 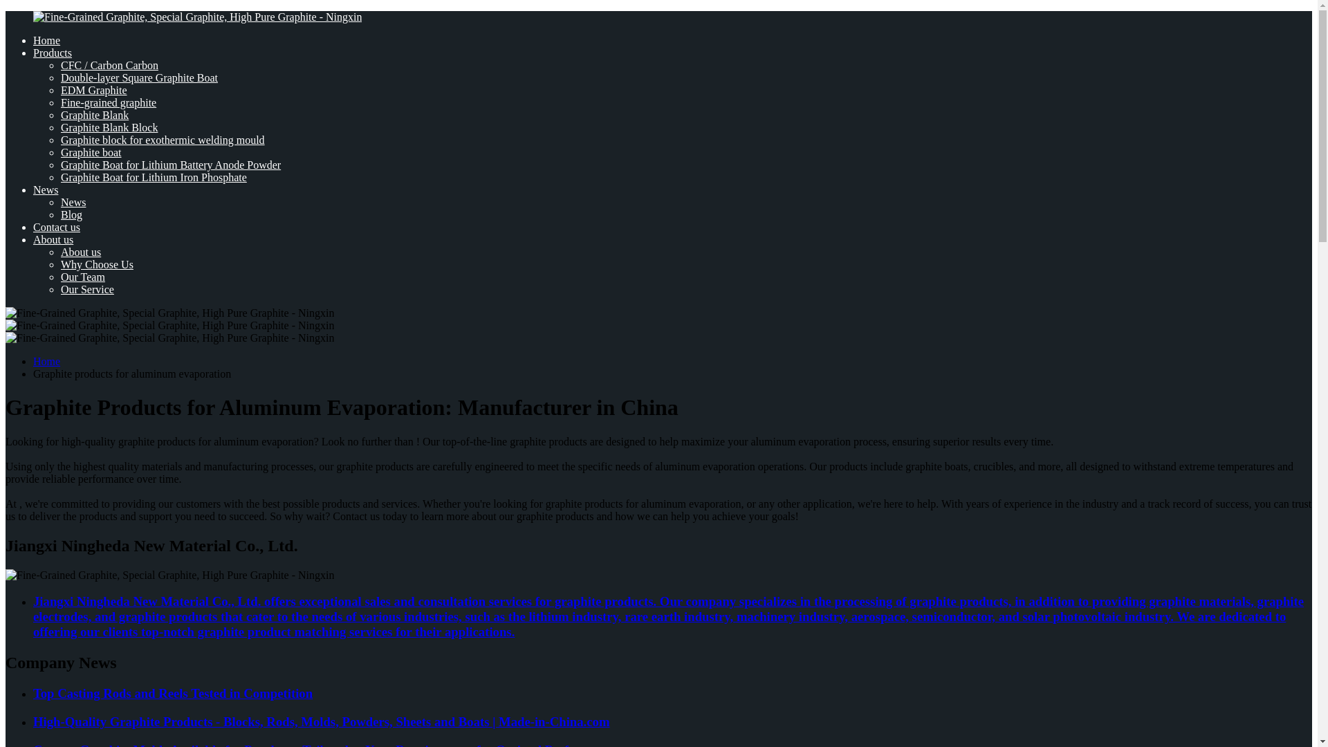 What do you see at coordinates (154, 177) in the screenshot?
I see `Graphite Boat for Lithium Iron Phosphate` at bounding box center [154, 177].